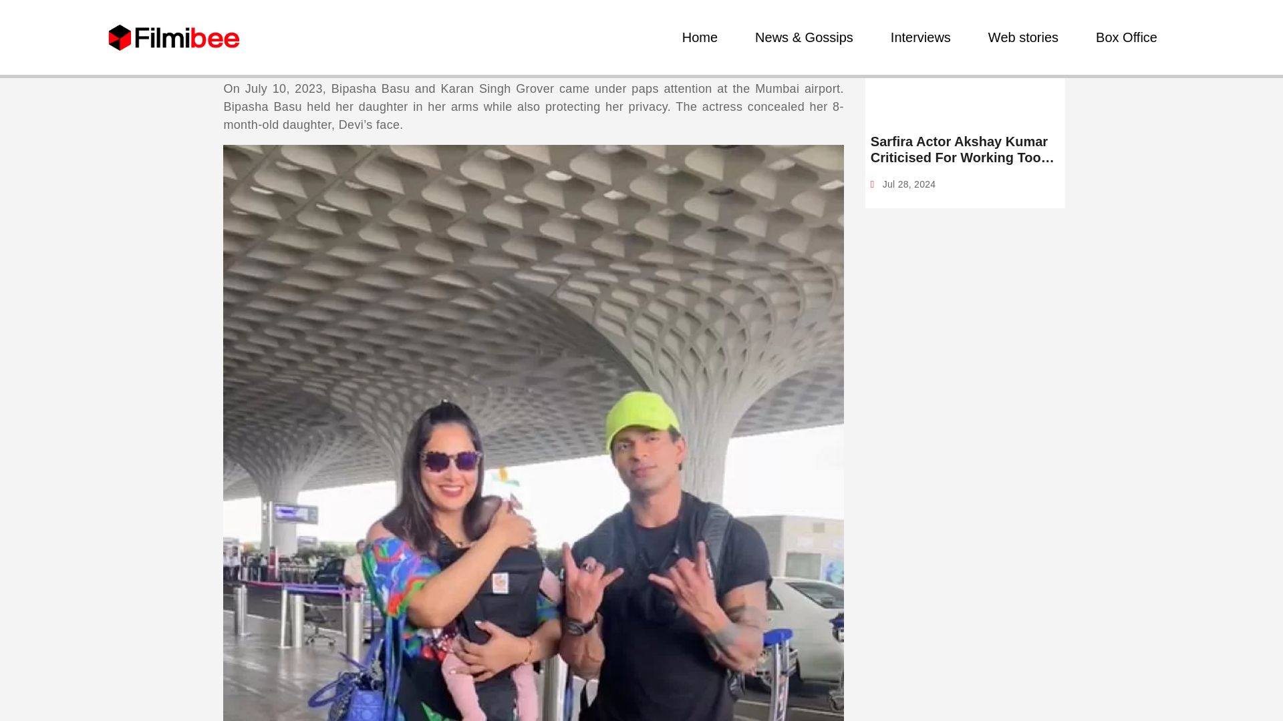 The width and height of the screenshot is (1283, 721). What do you see at coordinates (965, 150) in the screenshot?
I see `Sarfira Actor Akshay Kumar Criticised For Working Too Much` at bounding box center [965, 150].